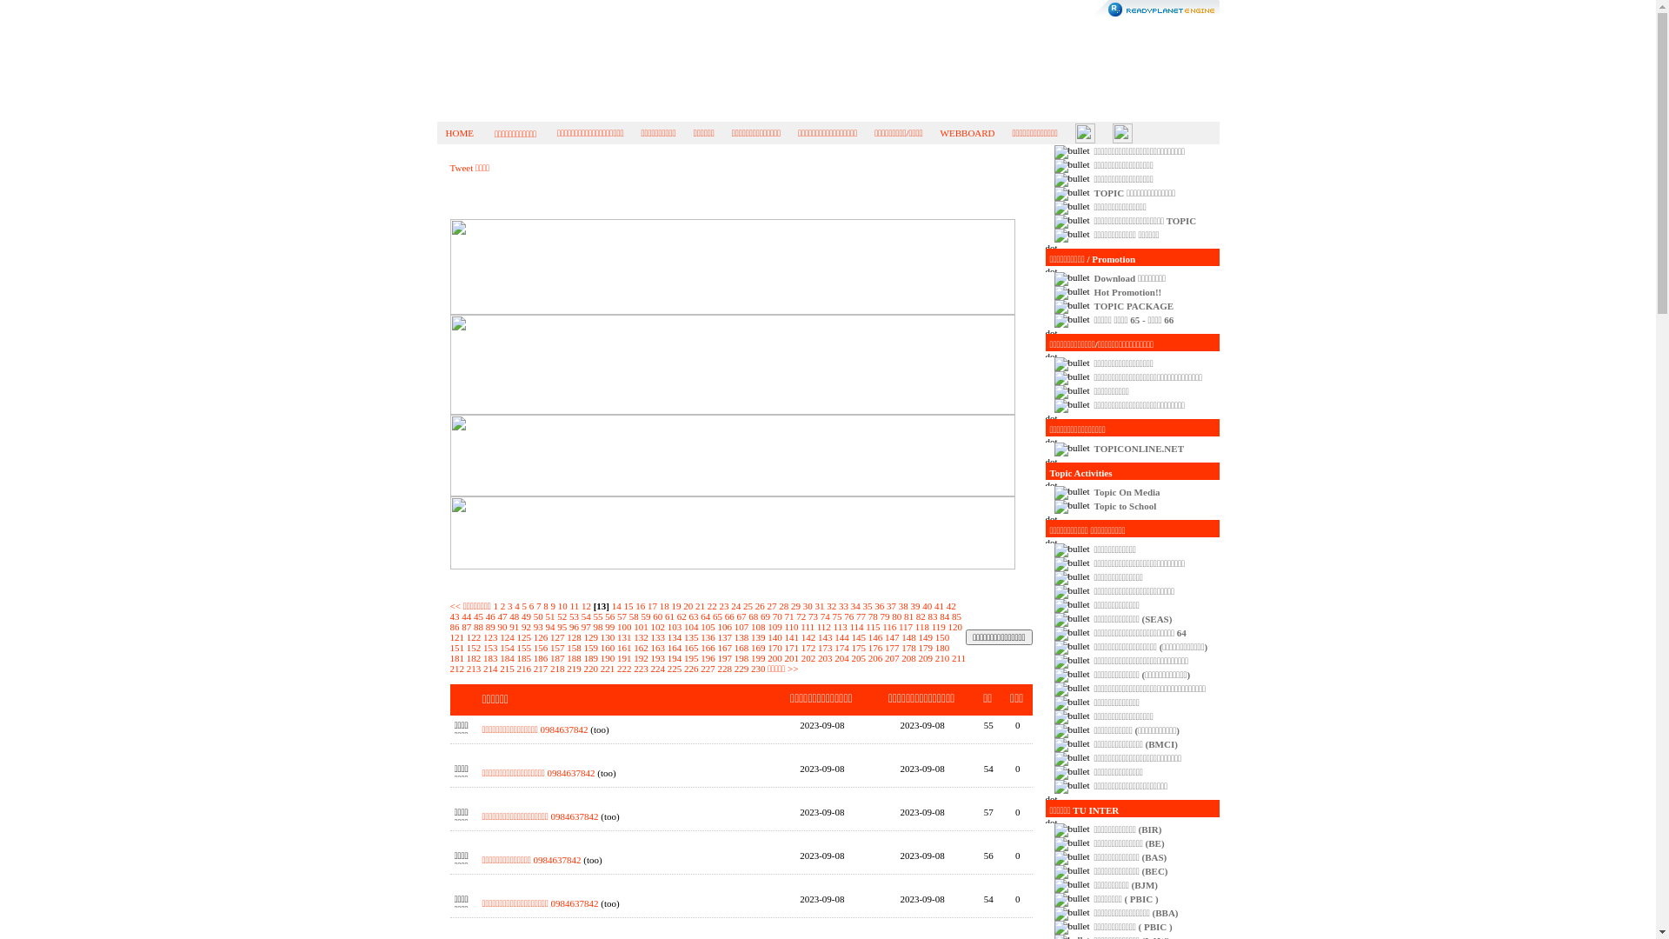 The image size is (1669, 939). I want to click on 4, so click(517, 606).